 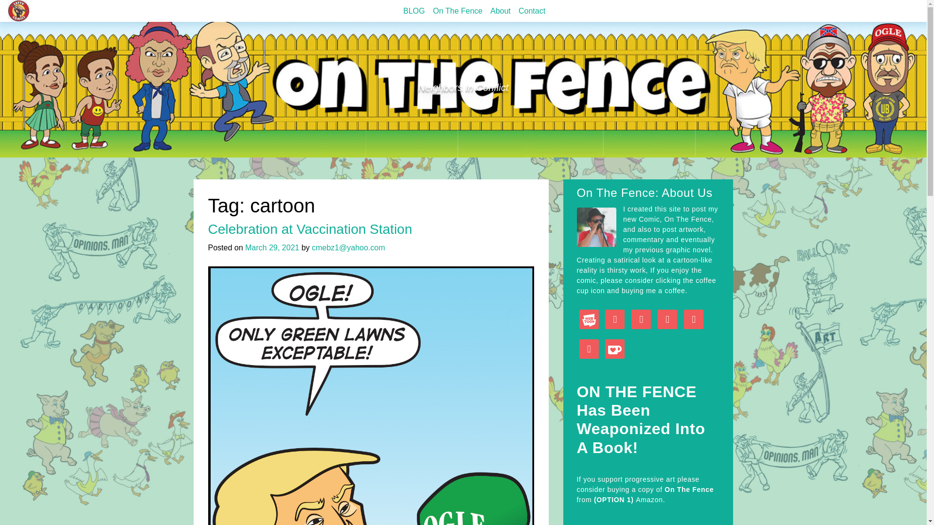 I want to click on Ko-fi, so click(x=615, y=349).